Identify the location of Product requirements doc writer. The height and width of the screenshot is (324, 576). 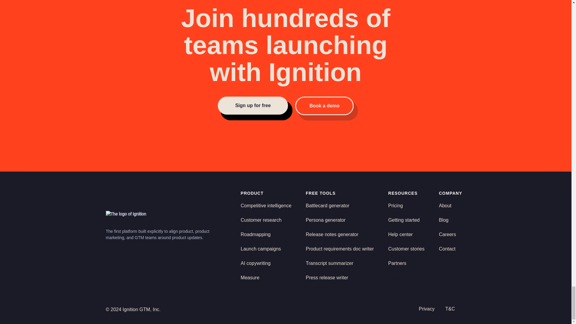
(340, 249).